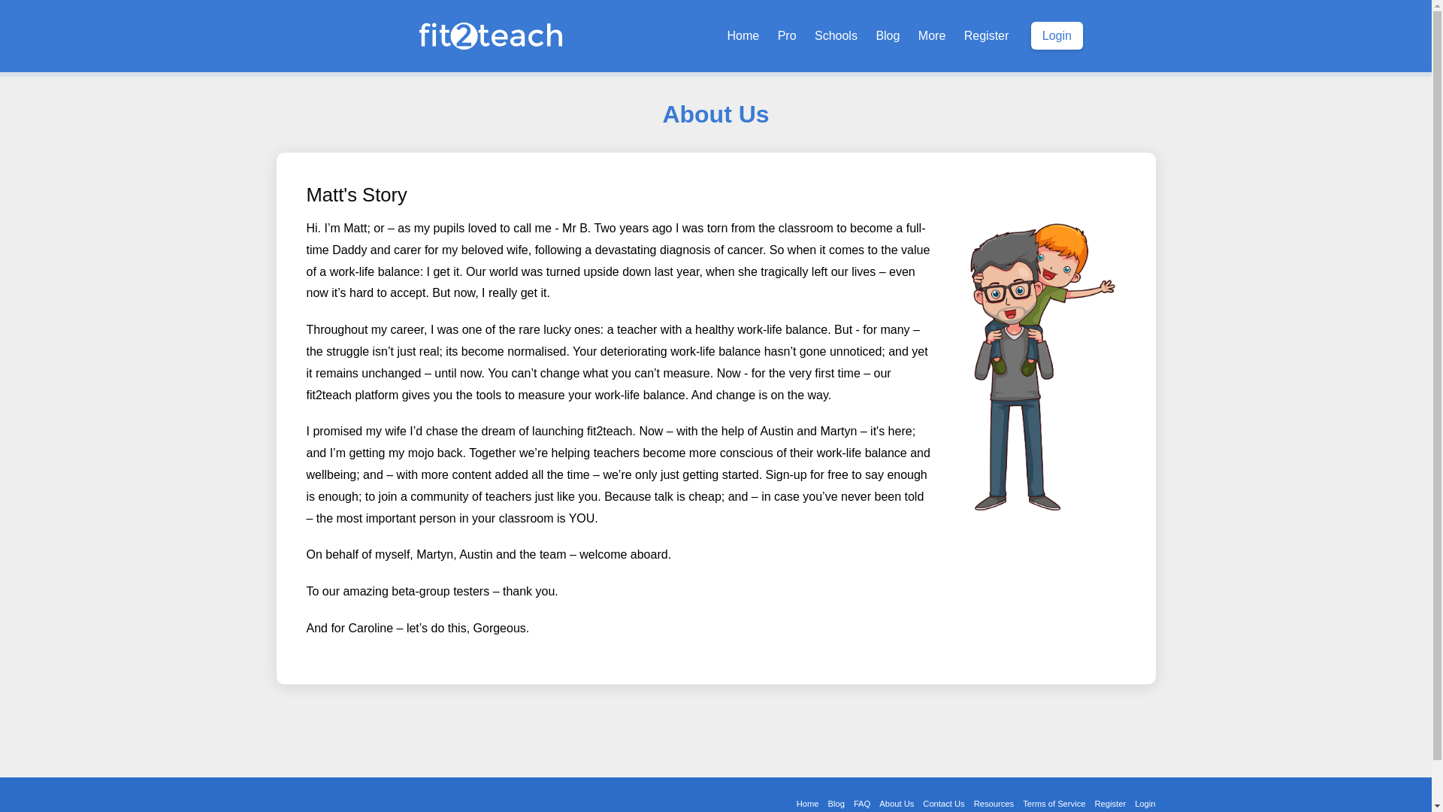 The height and width of the screenshot is (812, 1443). I want to click on Schools, so click(836, 35).